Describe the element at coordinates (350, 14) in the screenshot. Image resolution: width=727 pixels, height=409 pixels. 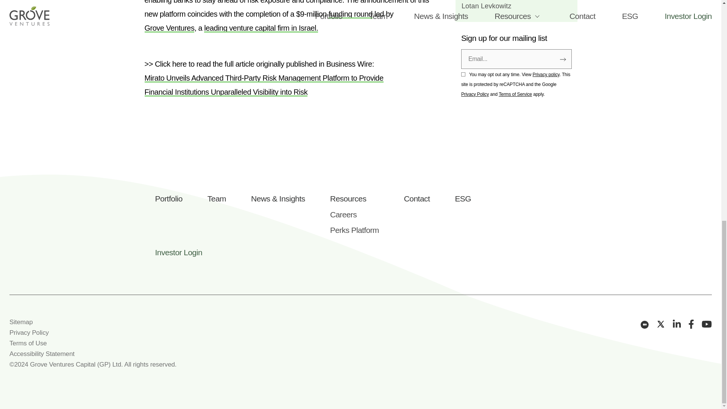
I see `funding round` at that location.